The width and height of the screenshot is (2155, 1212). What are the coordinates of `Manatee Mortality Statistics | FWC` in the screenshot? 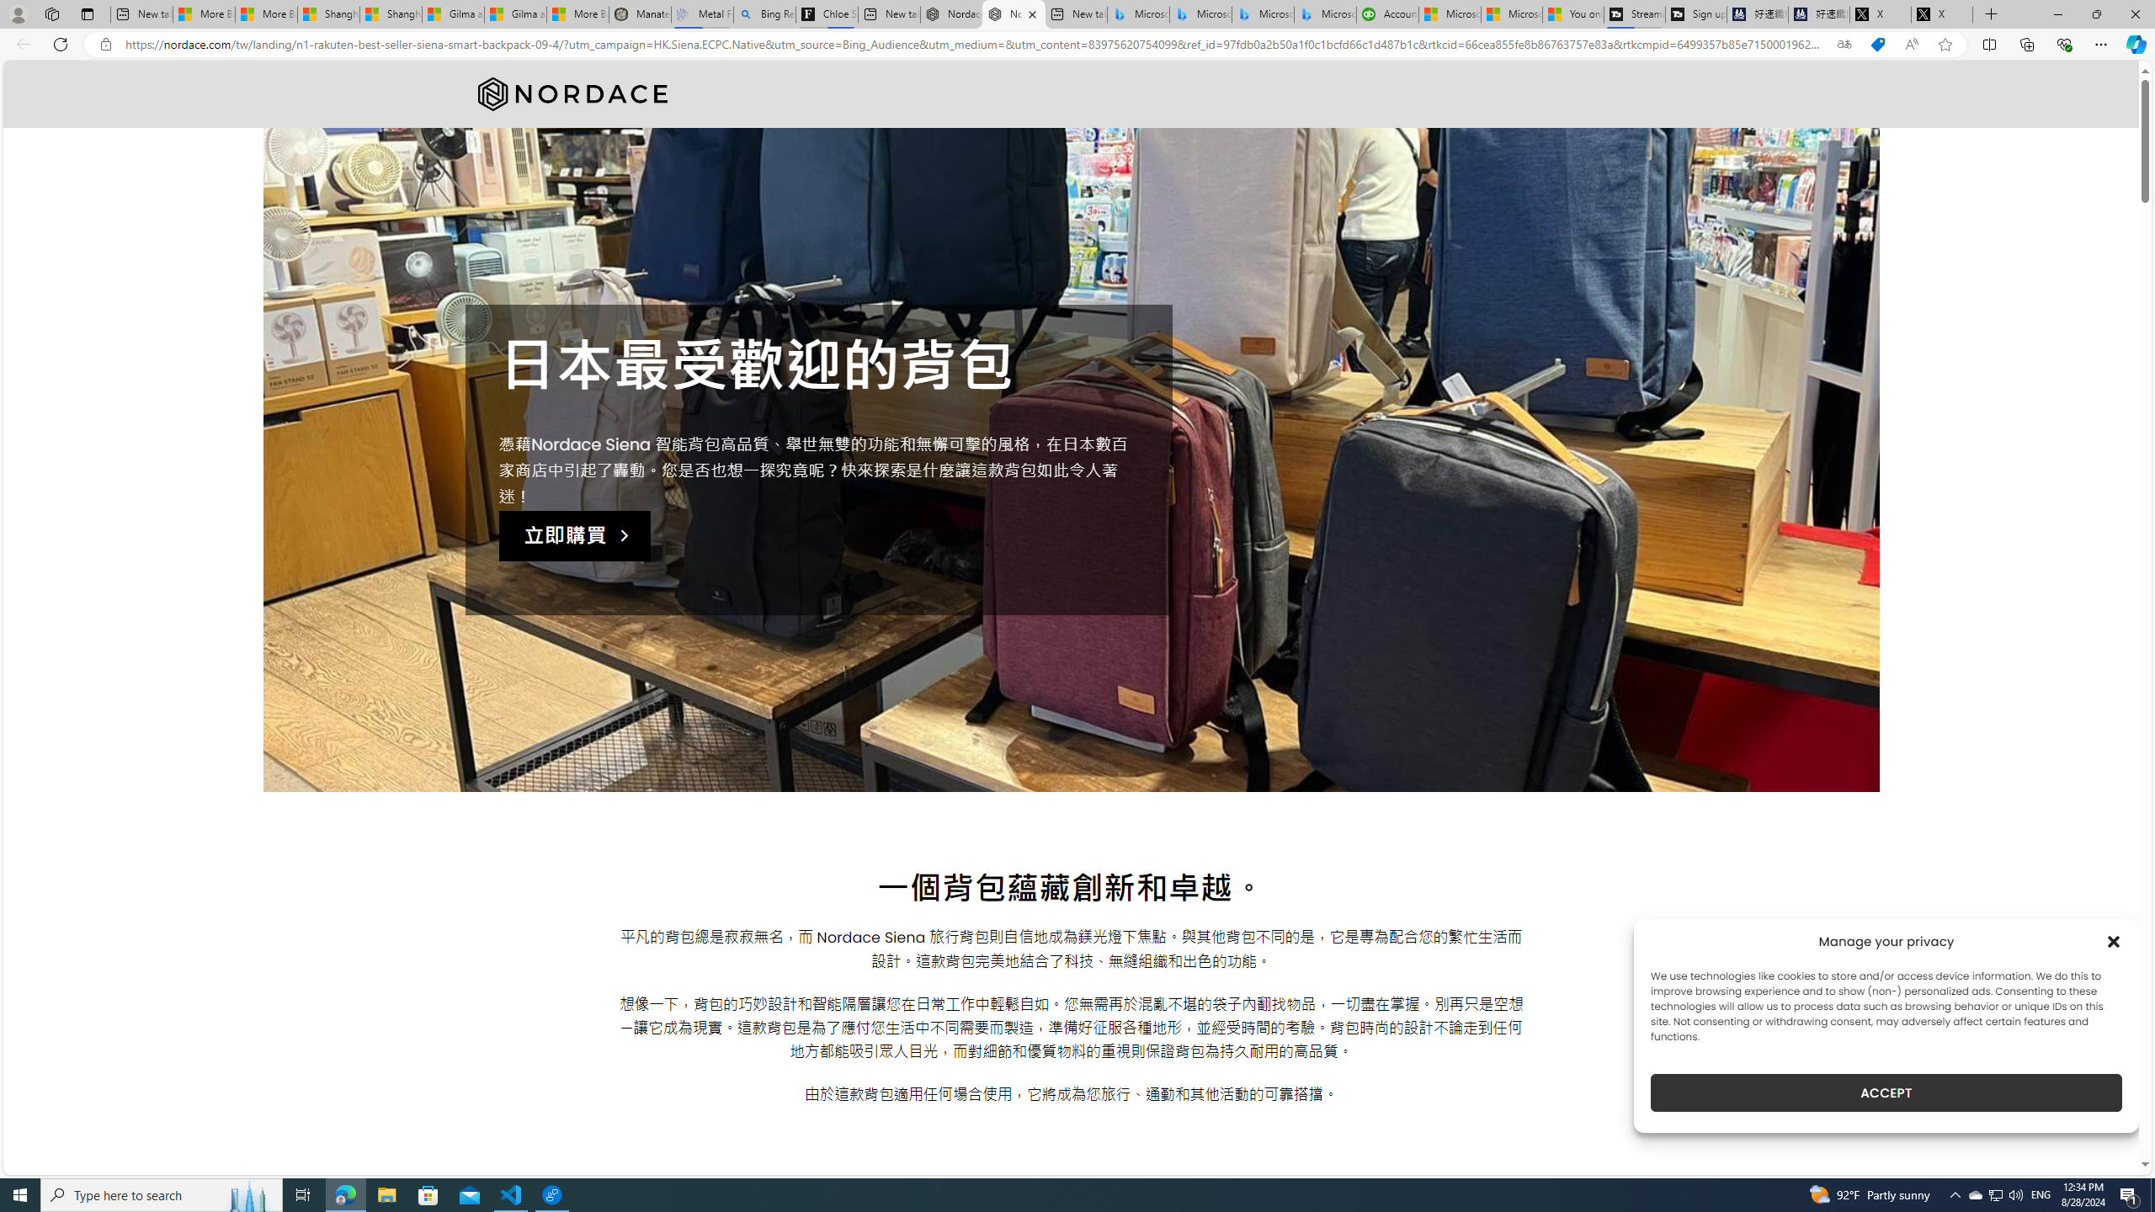 It's located at (640, 14).